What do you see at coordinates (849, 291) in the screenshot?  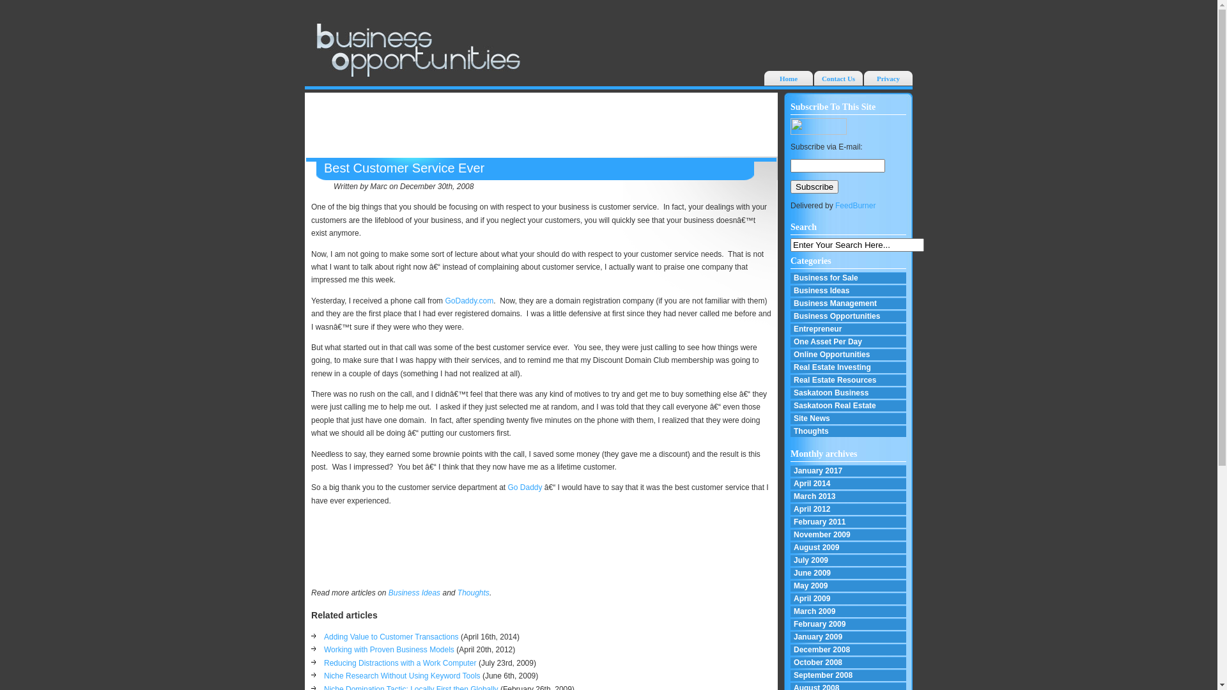 I see `Business Ideas` at bounding box center [849, 291].